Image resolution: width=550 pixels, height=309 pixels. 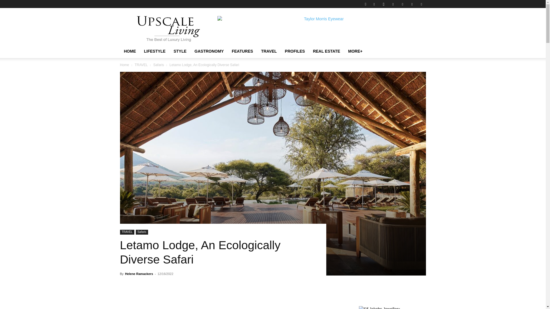 What do you see at coordinates (383, 4) in the screenshot?
I see `Instagram` at bounding box center [383, 4].